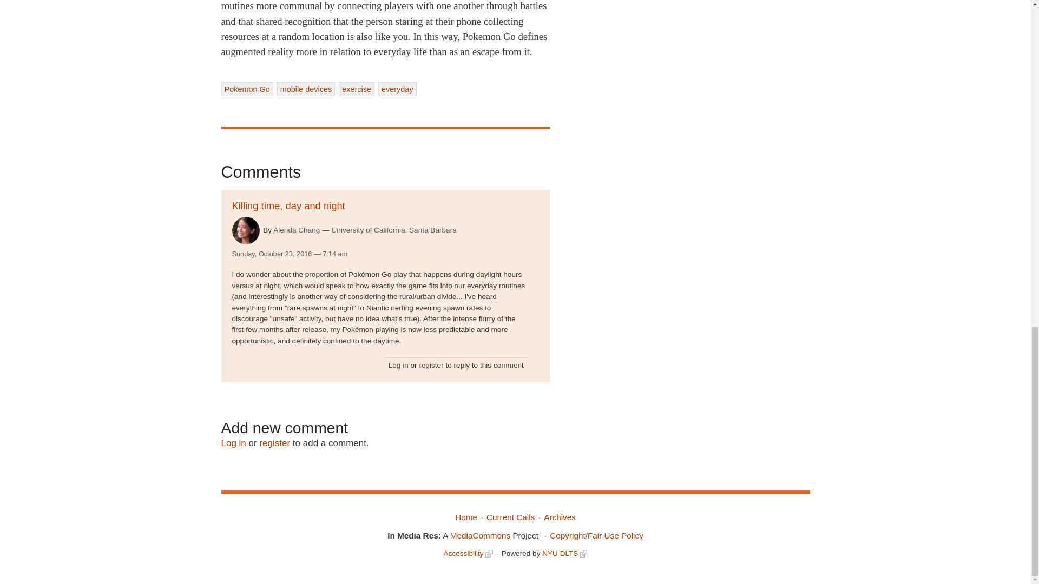 The height and width of the screenshot is (584, 1039). I want to click on register, so click(431, 365).